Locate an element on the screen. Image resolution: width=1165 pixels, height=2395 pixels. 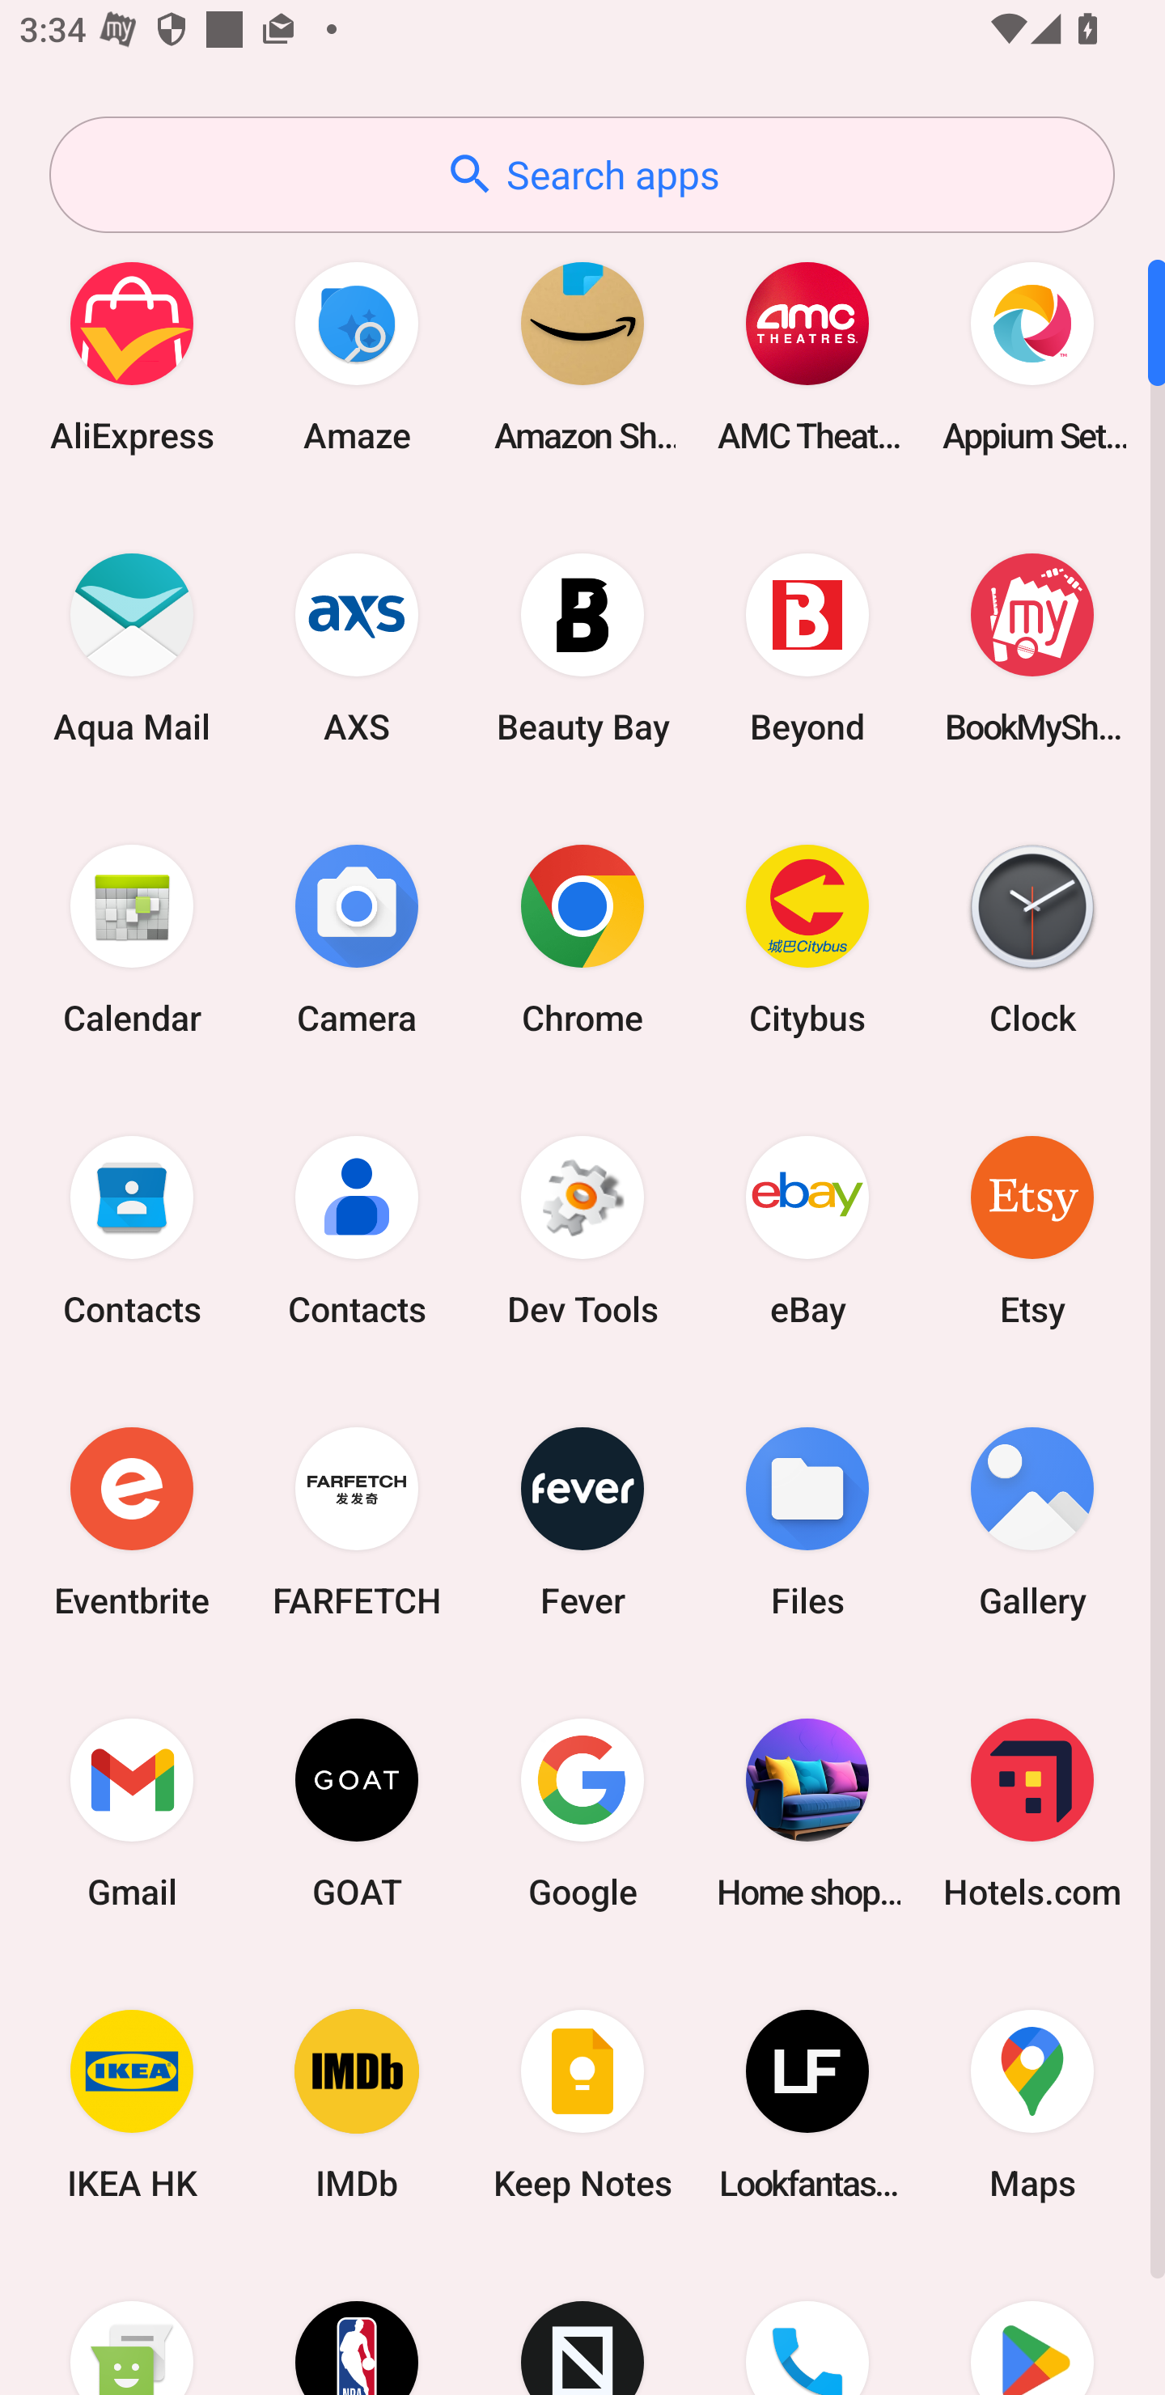
Keep Notes is located at coordinates (582, 2105).